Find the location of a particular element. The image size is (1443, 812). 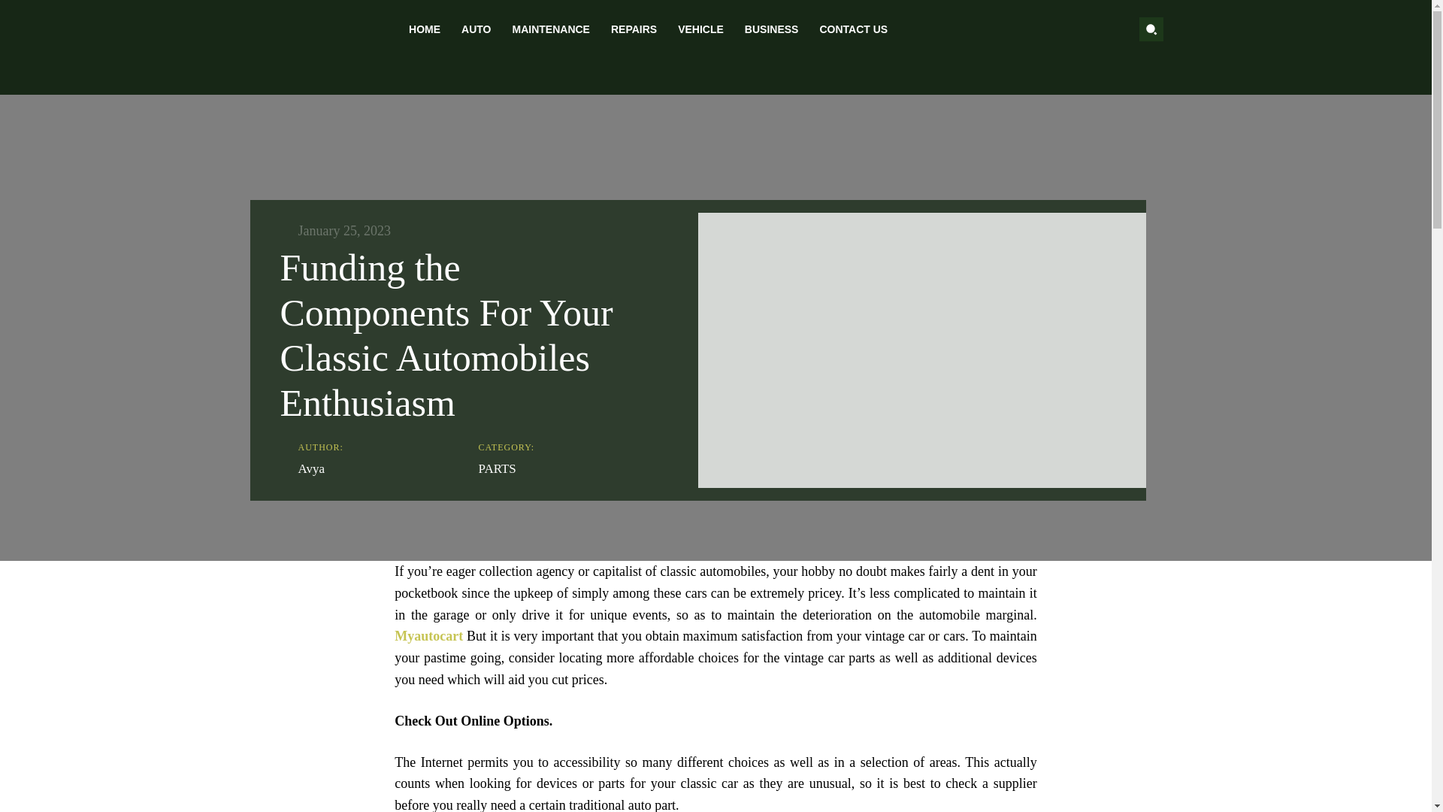

AUTO is located at coordinates (475, 29).